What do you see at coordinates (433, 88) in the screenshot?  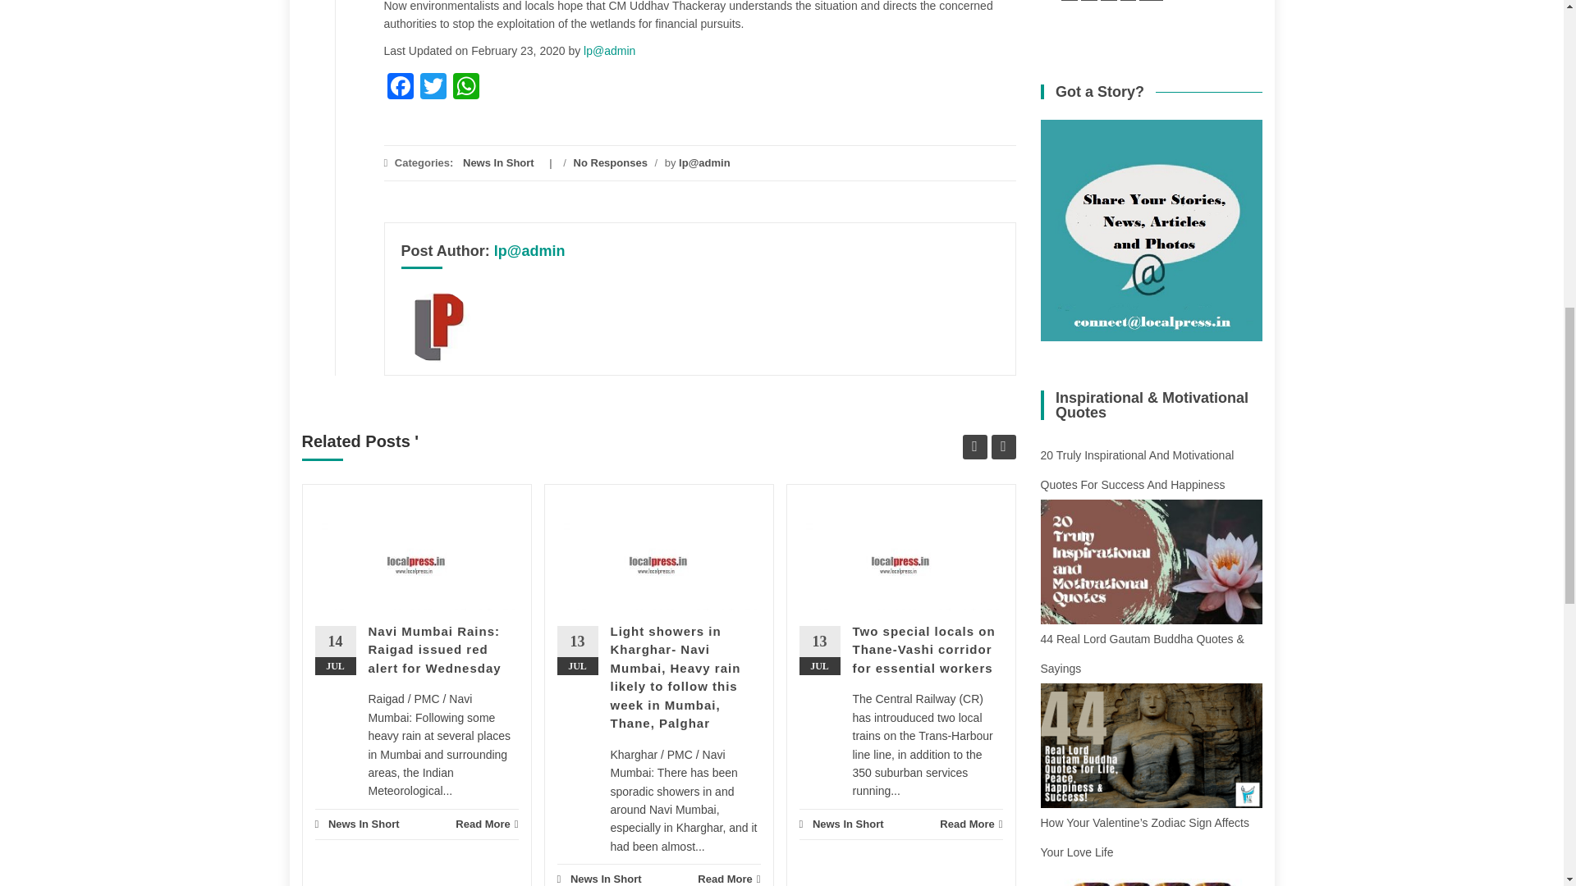 I see `Twitter` at bounding box center [433, 88].